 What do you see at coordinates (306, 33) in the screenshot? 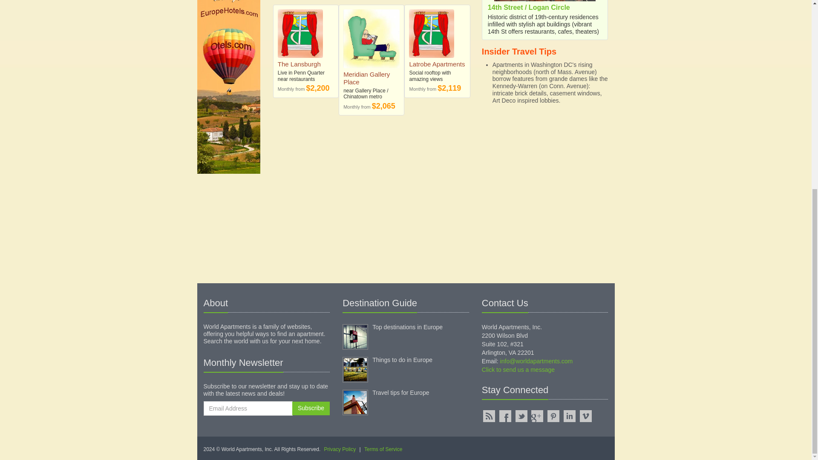
I see `The Lansburgh` at bounding box center [306, 33].